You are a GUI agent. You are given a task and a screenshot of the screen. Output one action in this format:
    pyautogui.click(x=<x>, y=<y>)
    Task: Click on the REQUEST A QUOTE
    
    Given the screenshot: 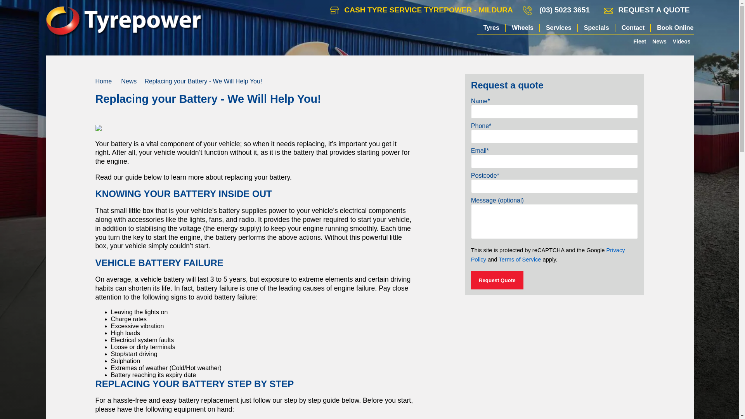 What is the action you would take?
    pyautogui.click(x=646, y=10)
    